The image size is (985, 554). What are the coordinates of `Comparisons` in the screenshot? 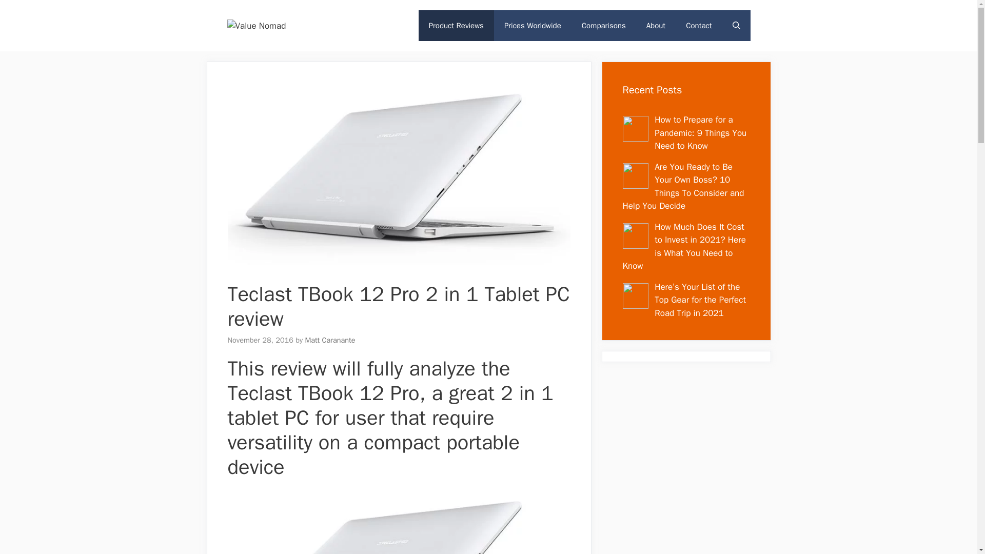 It's located at (603, 26).